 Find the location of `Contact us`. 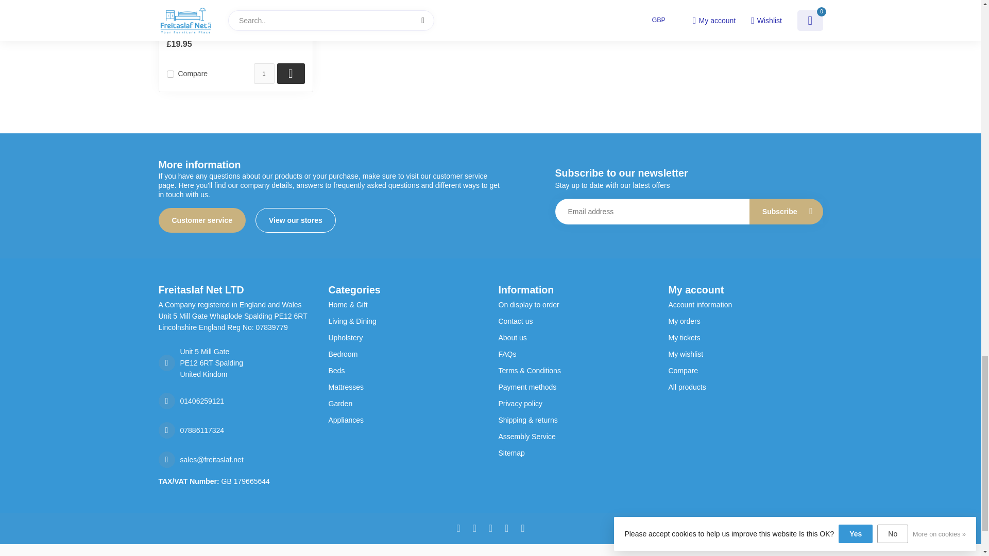

Contact us is located at coordinates (575, 321).